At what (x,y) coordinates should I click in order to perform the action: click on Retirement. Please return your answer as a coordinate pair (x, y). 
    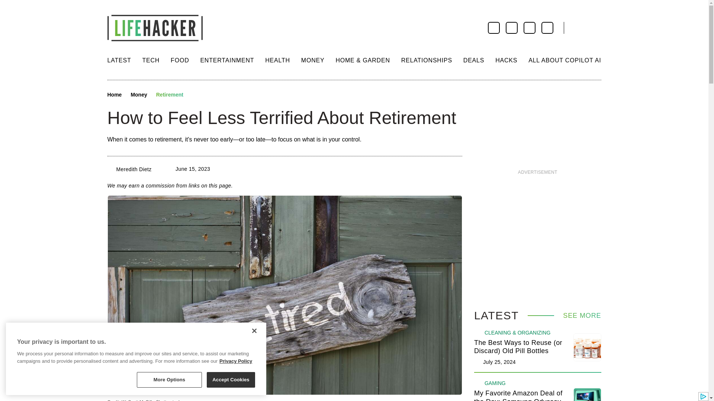
    Looking at the image, I should click on (170, 95).